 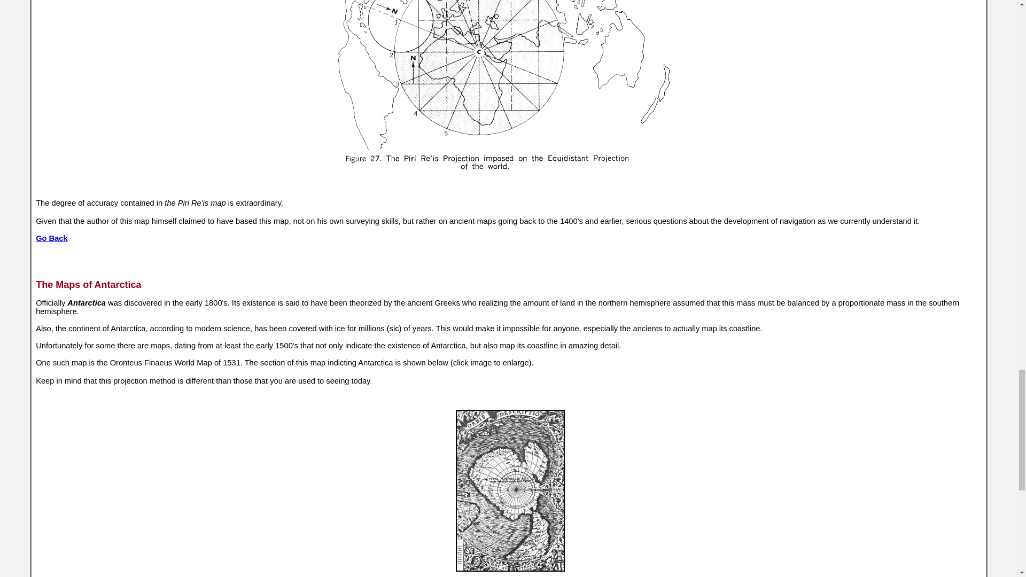 I want to click on Go Back, so click(x=51, y=238).